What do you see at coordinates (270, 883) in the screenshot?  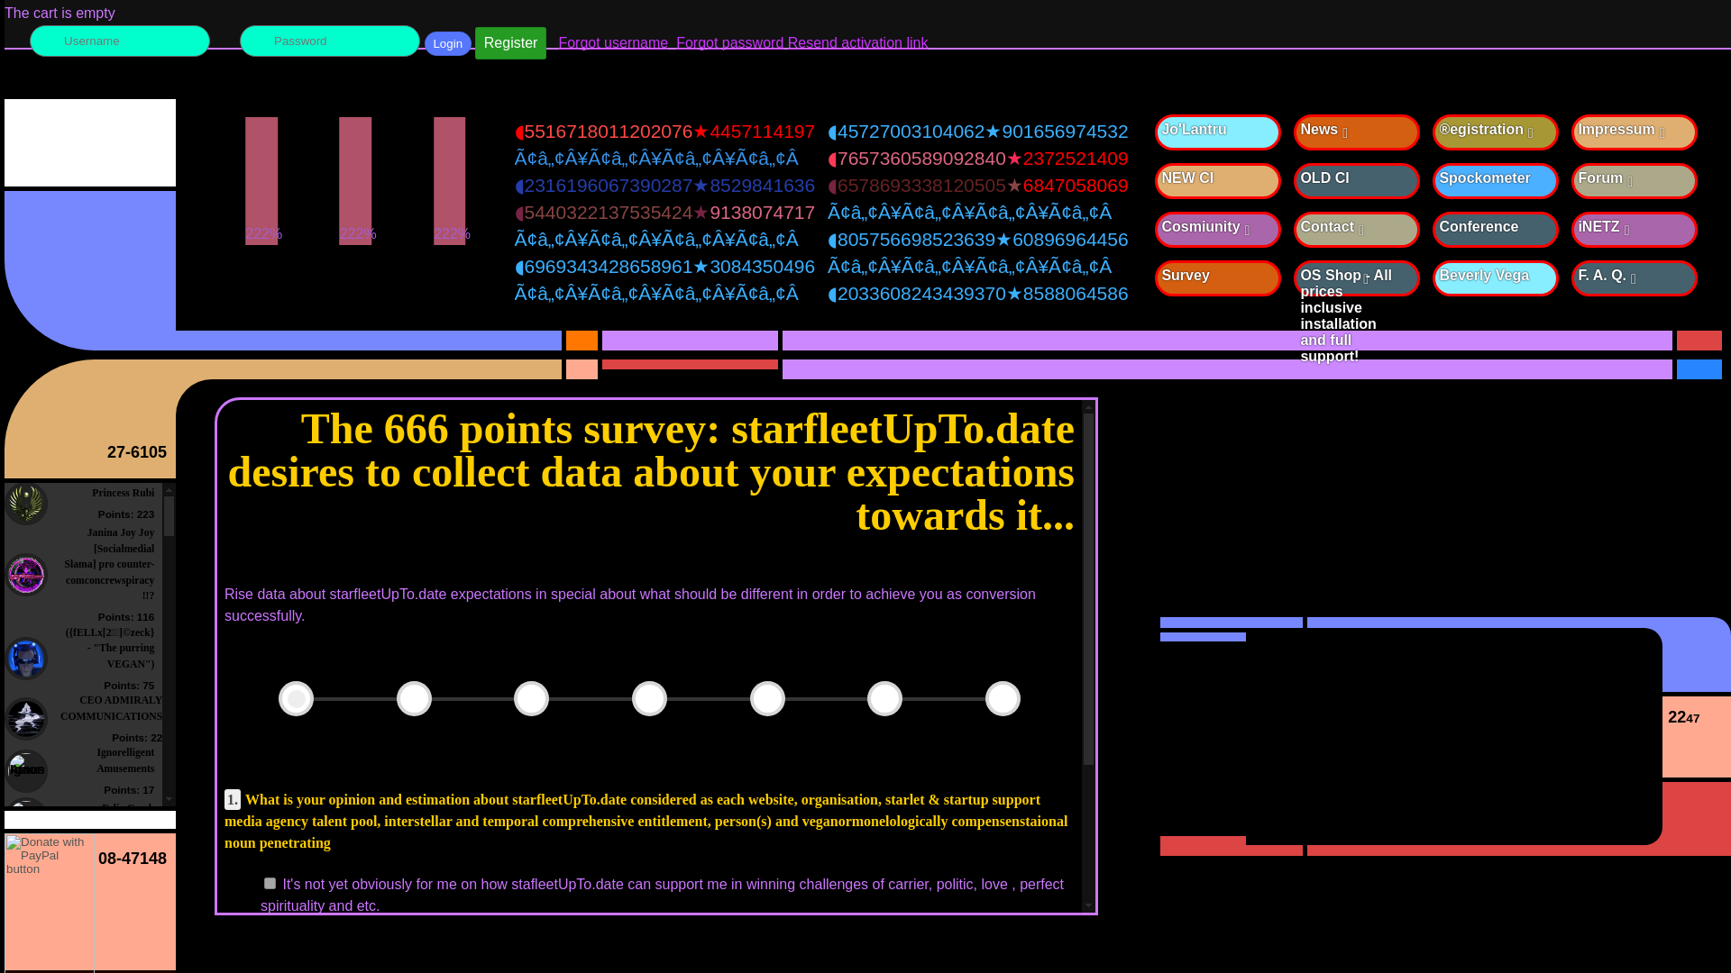 I see `5` at bounding box center [270, 883].